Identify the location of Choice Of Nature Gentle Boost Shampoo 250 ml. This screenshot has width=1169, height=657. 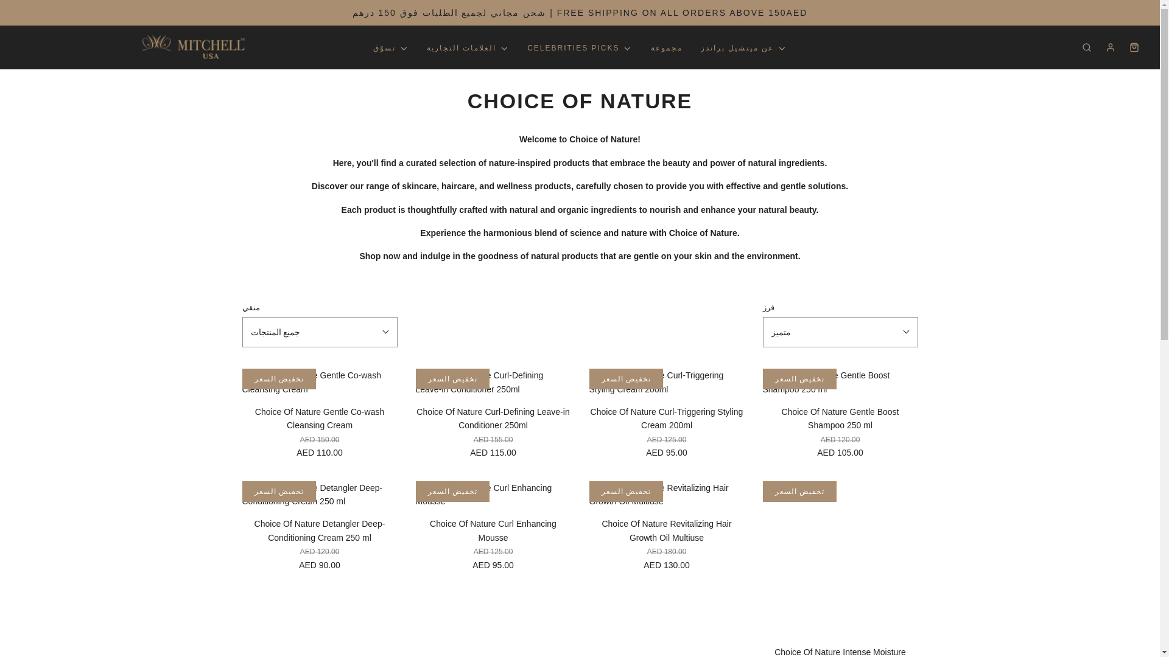
(840, 386).